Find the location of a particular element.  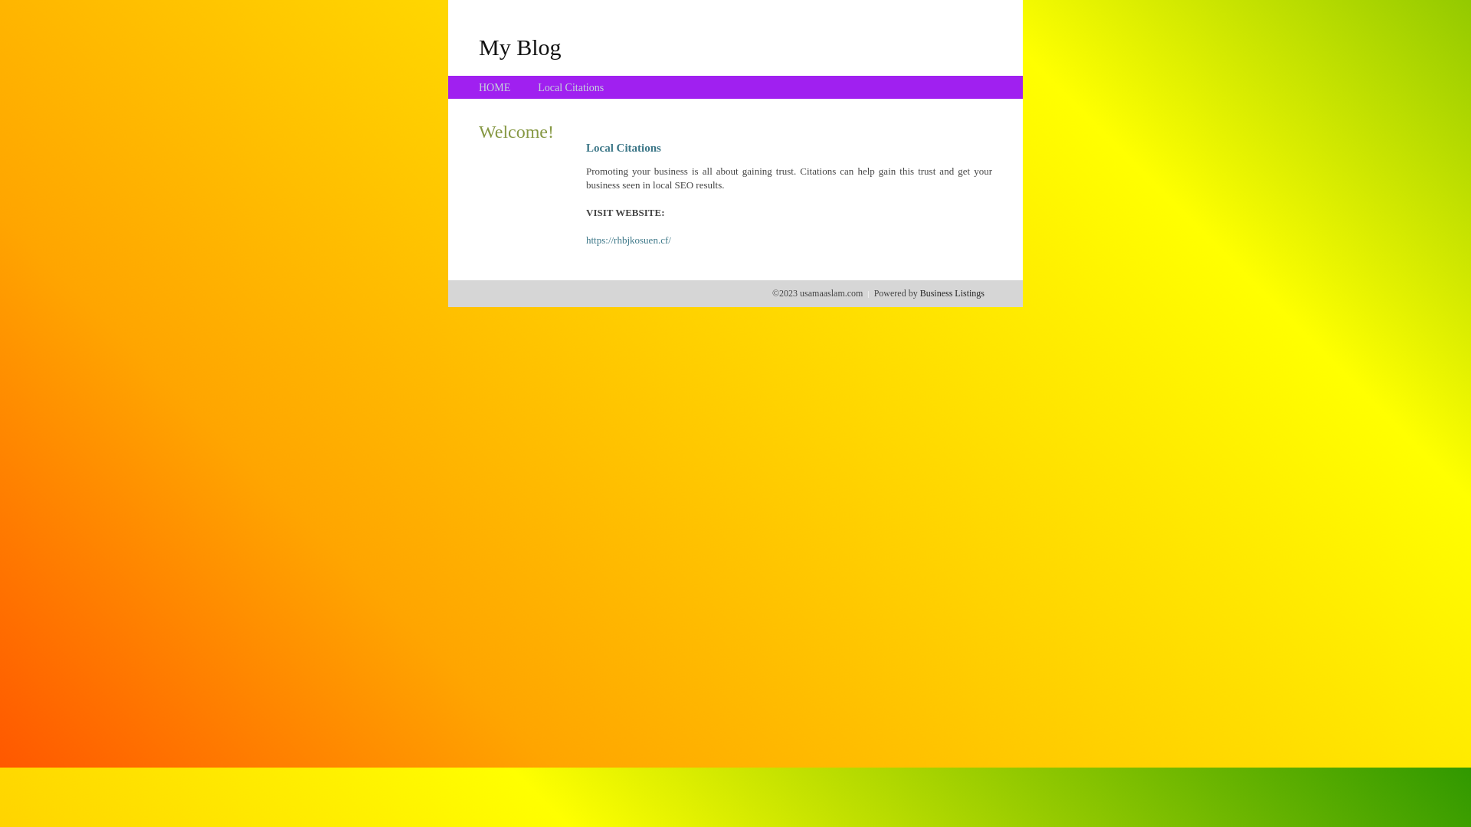

https://rhbjkosuen.cf/ is located at coordinates (628, 240).